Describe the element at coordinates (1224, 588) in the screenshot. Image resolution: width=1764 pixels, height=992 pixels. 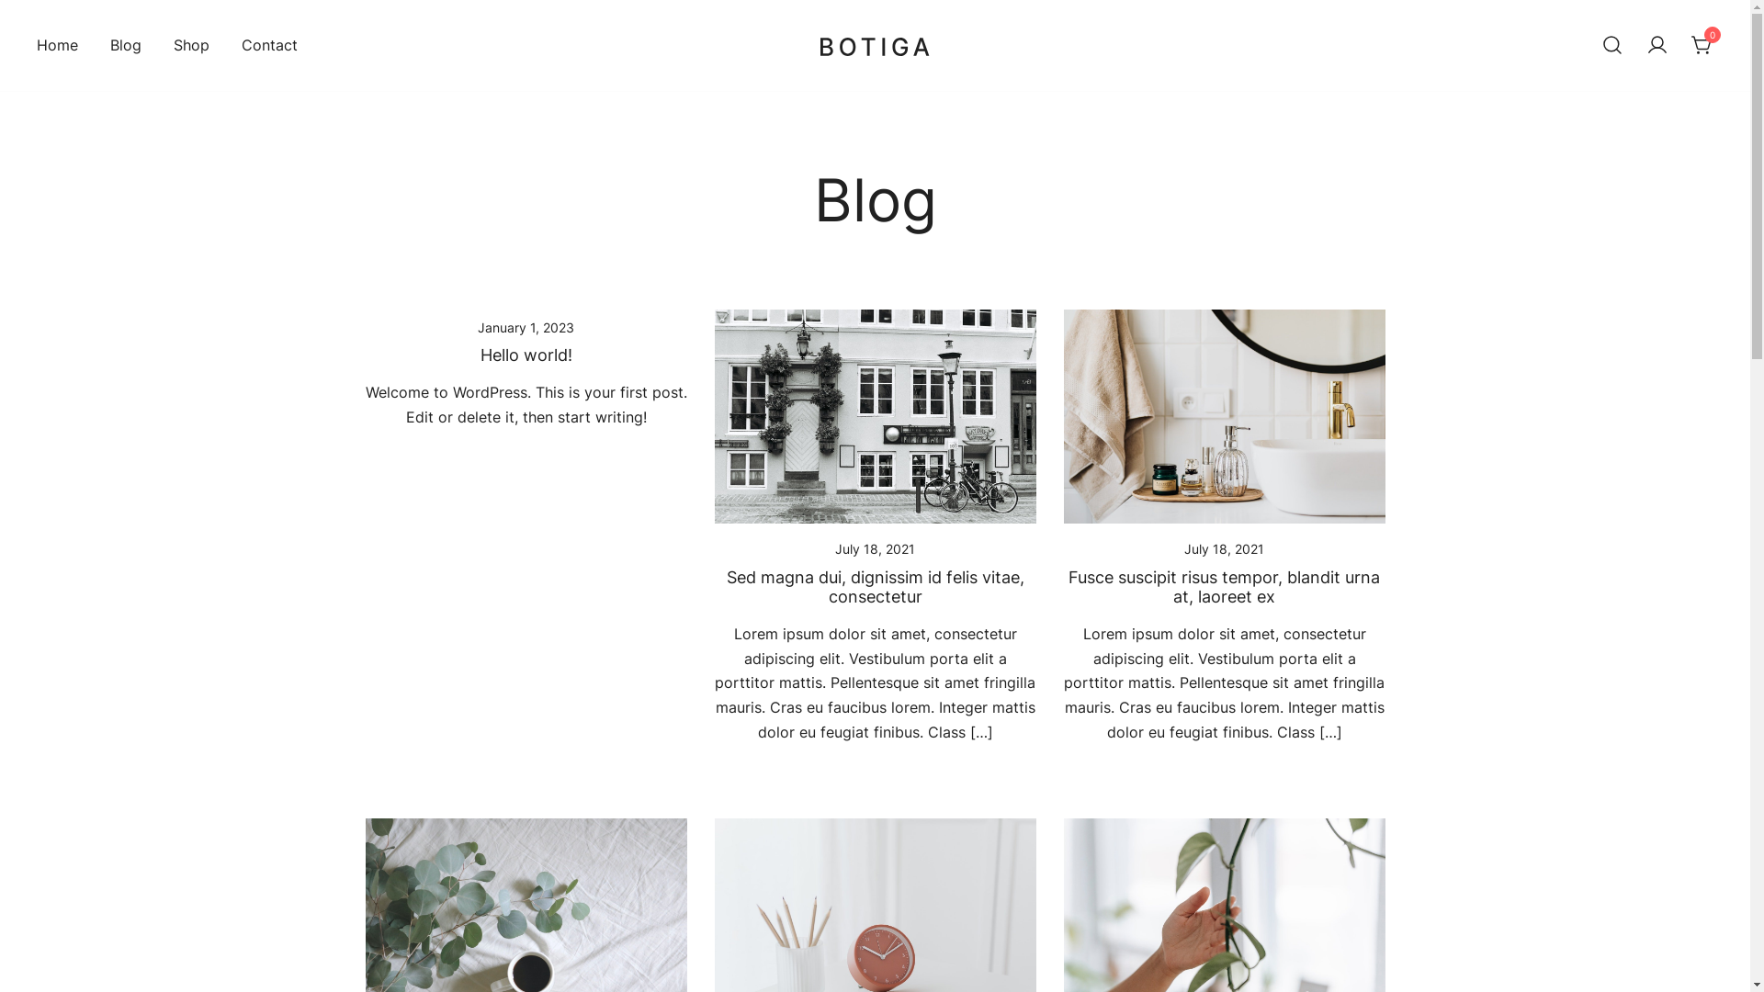
I see `Fusce suscipit risus tempor, blandit urna at, laoreet ex` at that location.